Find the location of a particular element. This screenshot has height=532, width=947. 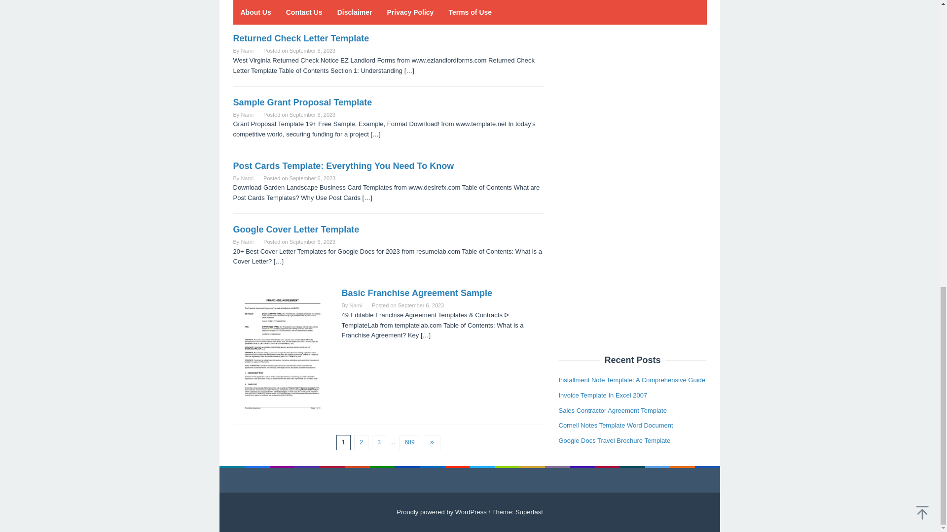

Nami is located at coordinates (247, 178).